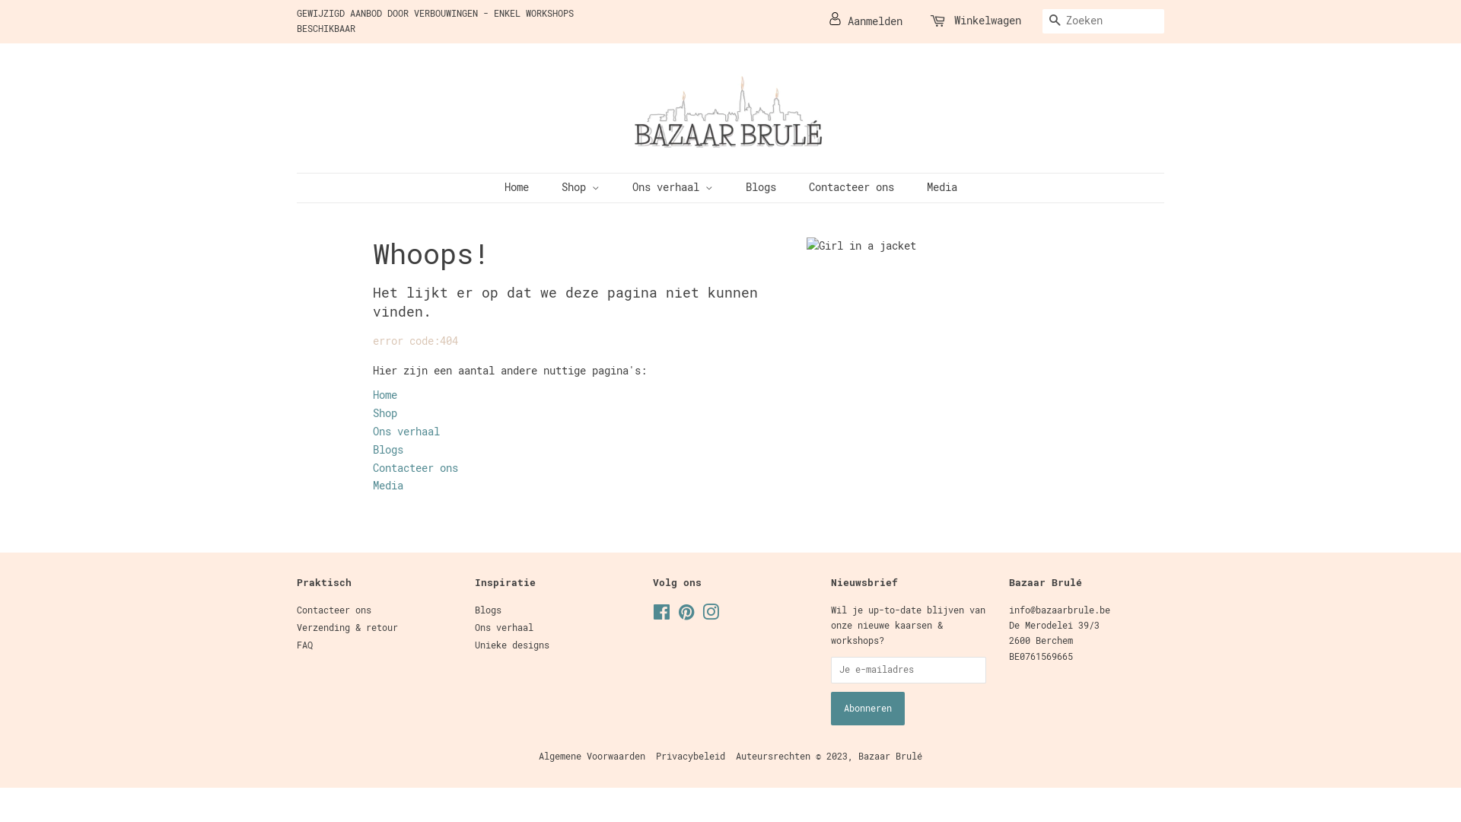 The height and width of the screenshot is (822, 1461). What do you see at coordinates (385, 422) in the screenshot?
I see `Shop` at bounding box center [385, 422].